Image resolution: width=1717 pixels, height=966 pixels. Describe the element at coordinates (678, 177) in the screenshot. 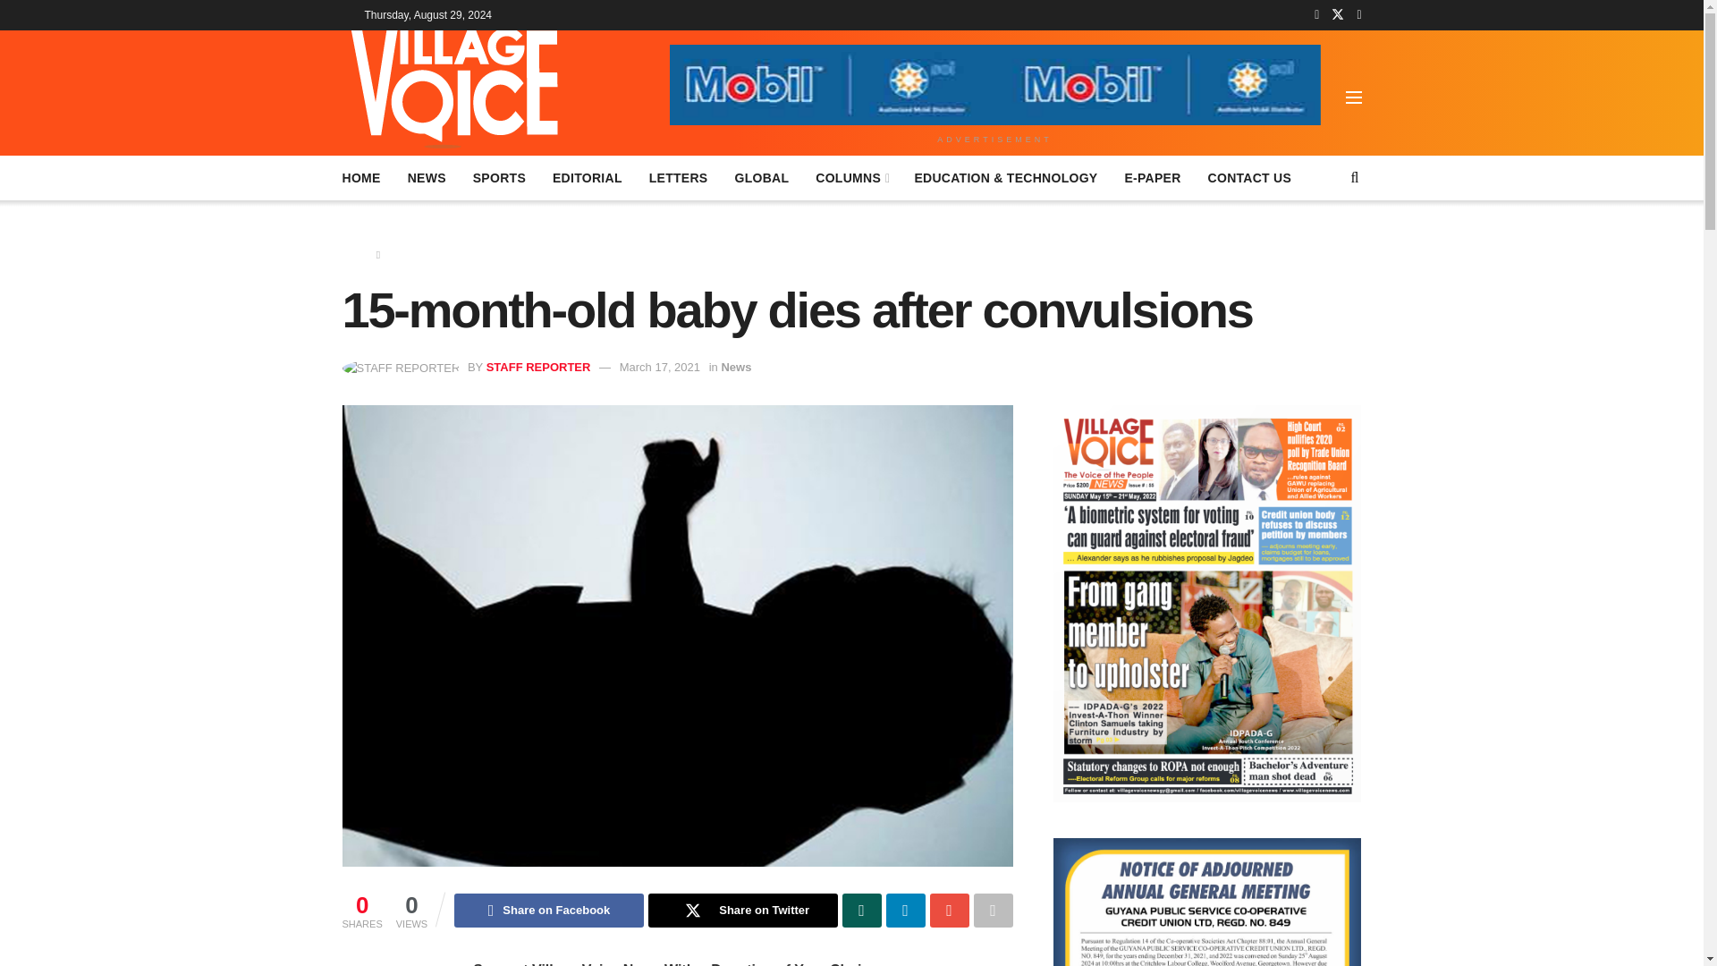

I see `LETTERS` at that location.